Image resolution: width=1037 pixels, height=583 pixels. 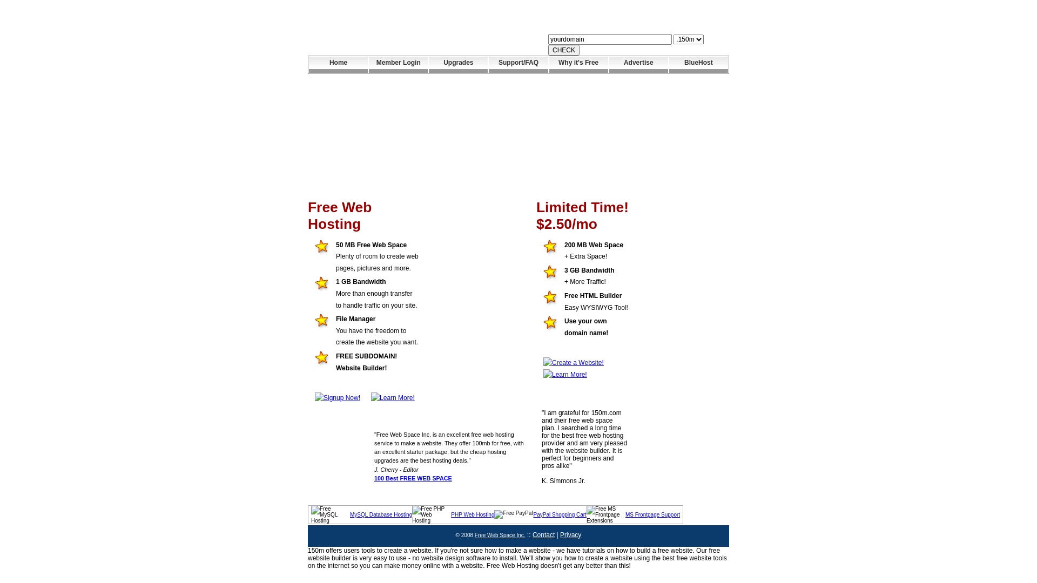 I want to click on CHECK, so click(x=564, y=50).